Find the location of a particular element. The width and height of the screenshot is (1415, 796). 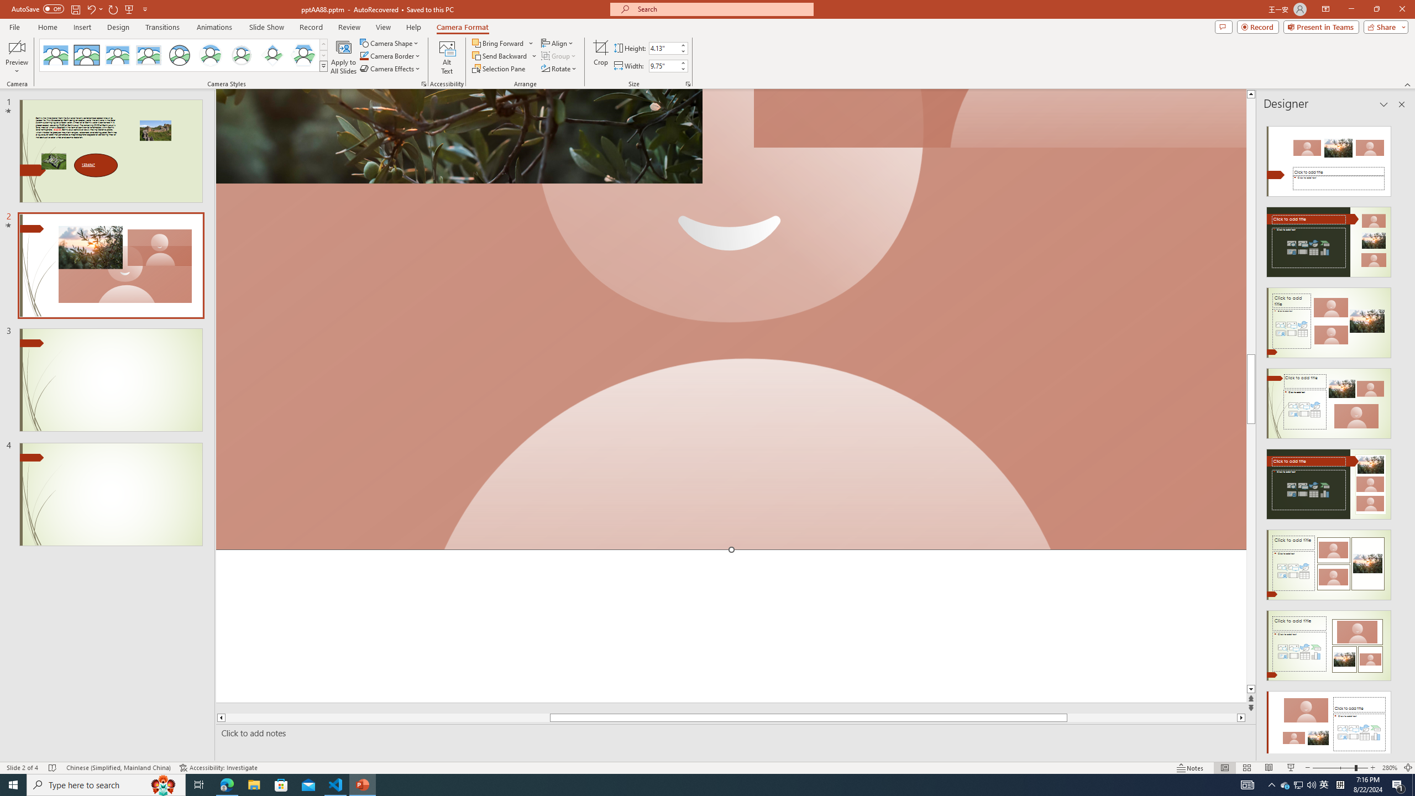

No Style is located at coordinates (56, 55).